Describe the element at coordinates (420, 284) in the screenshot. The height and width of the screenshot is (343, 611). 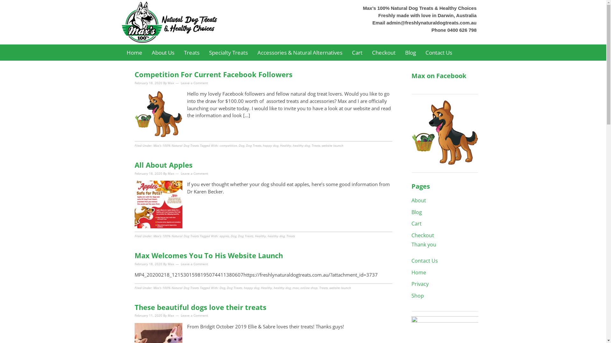
I see `Privacy` at that location.